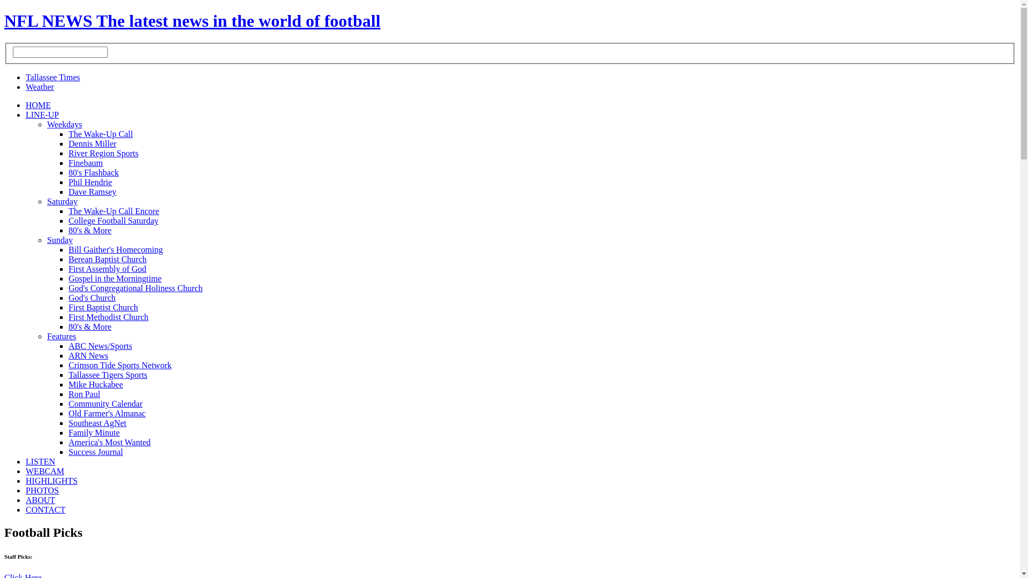  I want to click on America's Most Wanted, so click(109, 442).